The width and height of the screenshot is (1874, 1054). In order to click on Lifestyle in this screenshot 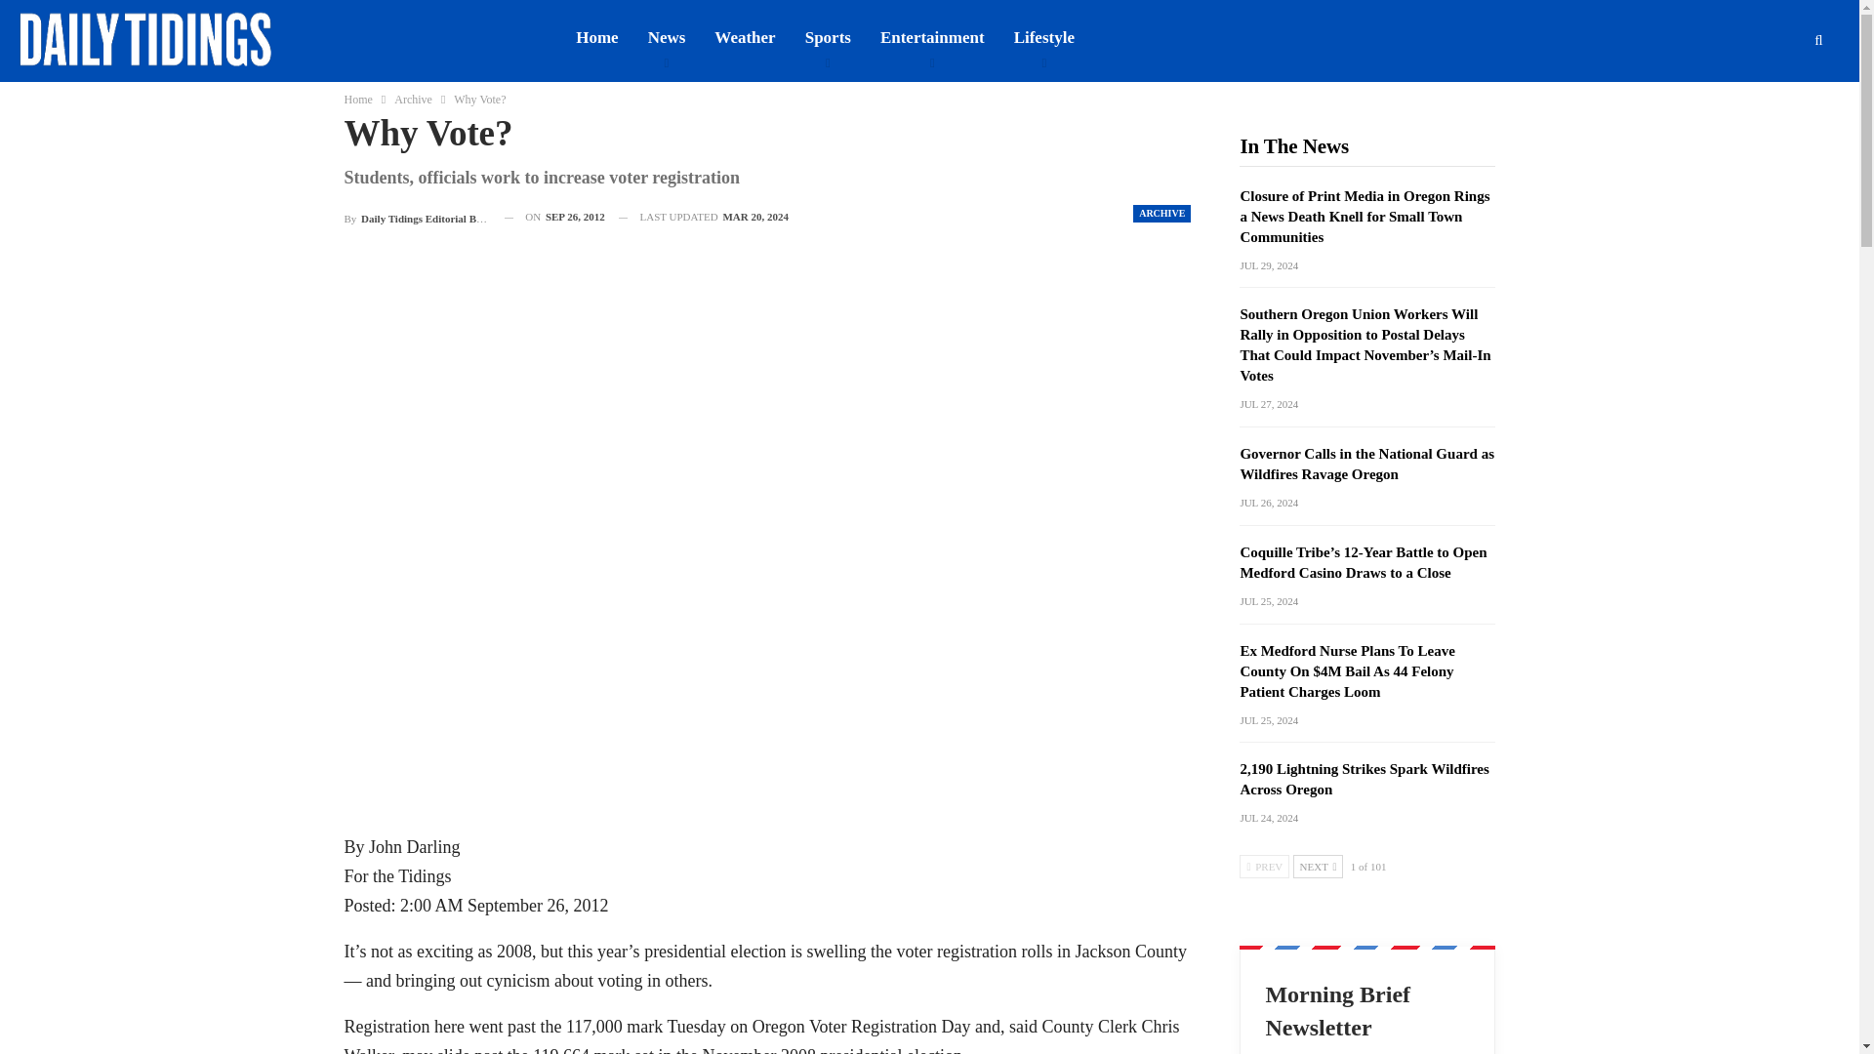, I will do `click(1043, 37)`.